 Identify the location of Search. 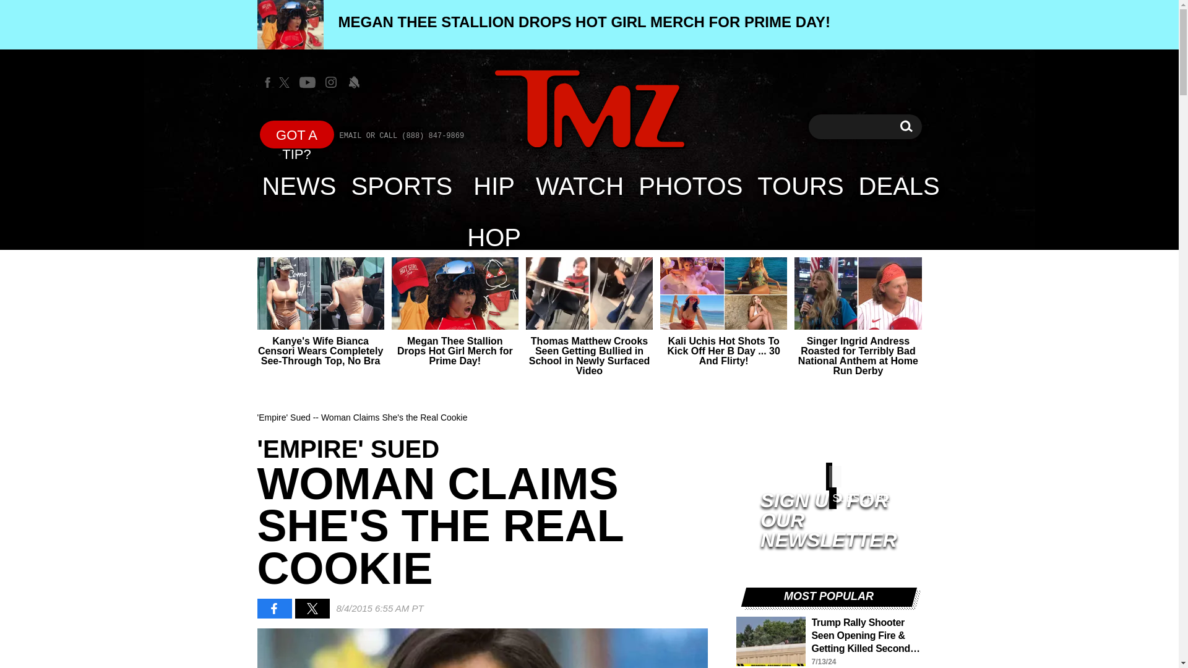
(906, 126).